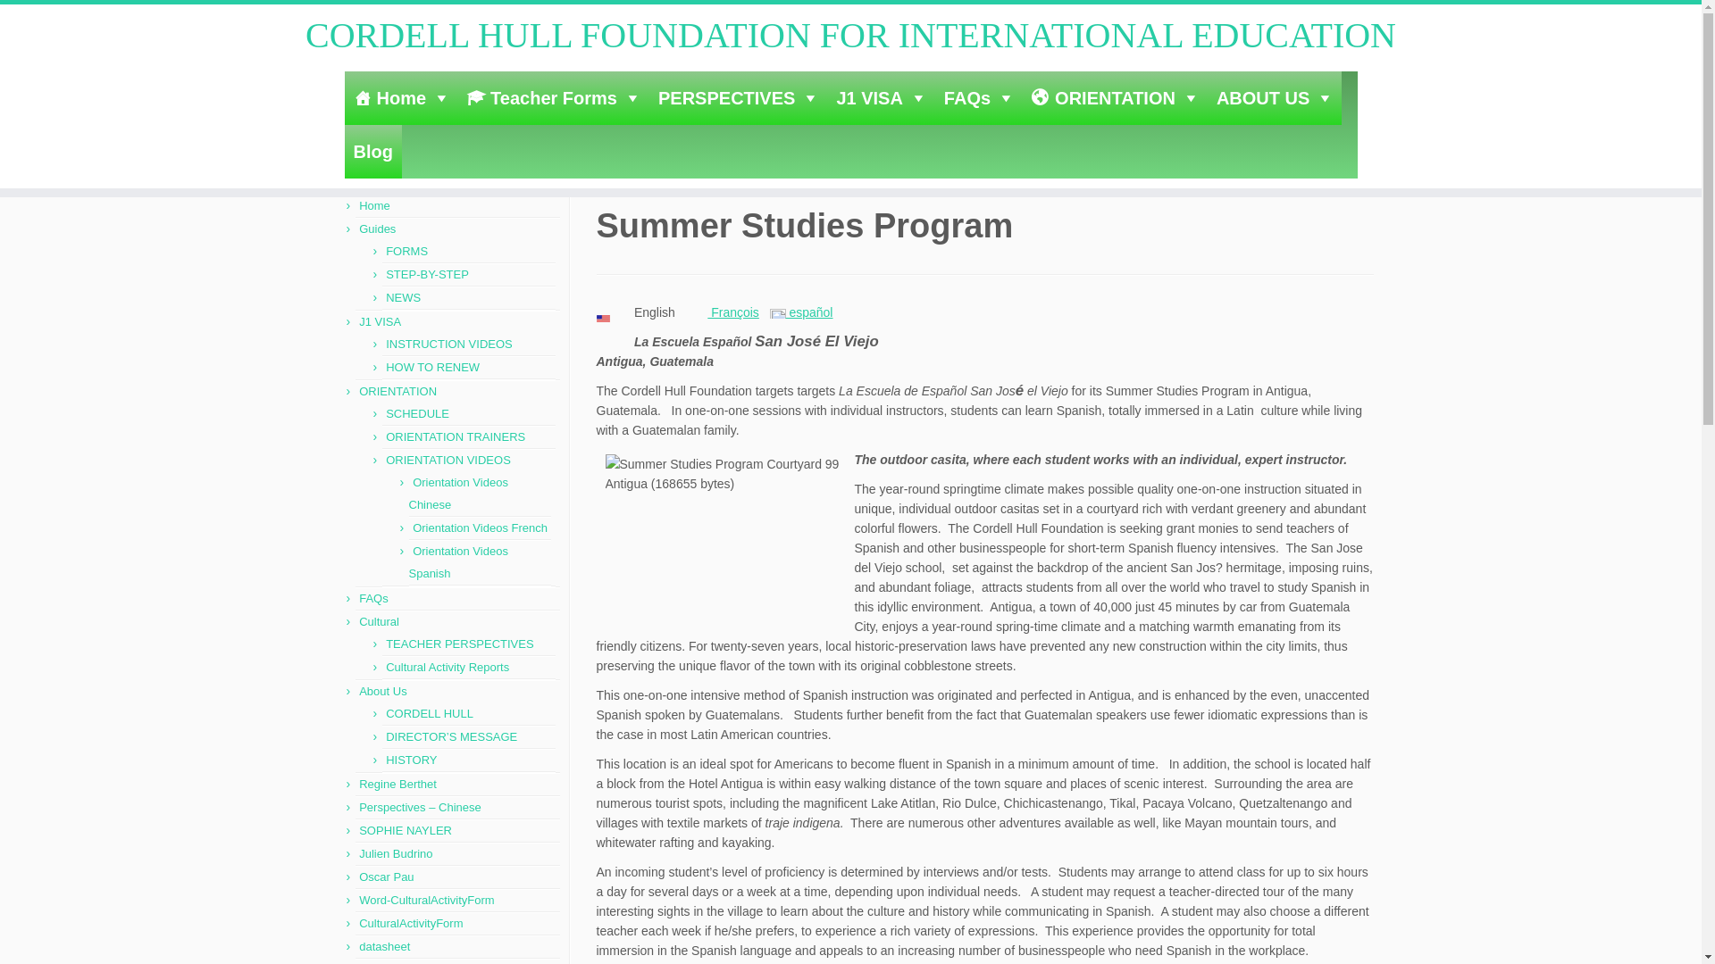  I want to click on ABOUT US, so click(1274, 98).